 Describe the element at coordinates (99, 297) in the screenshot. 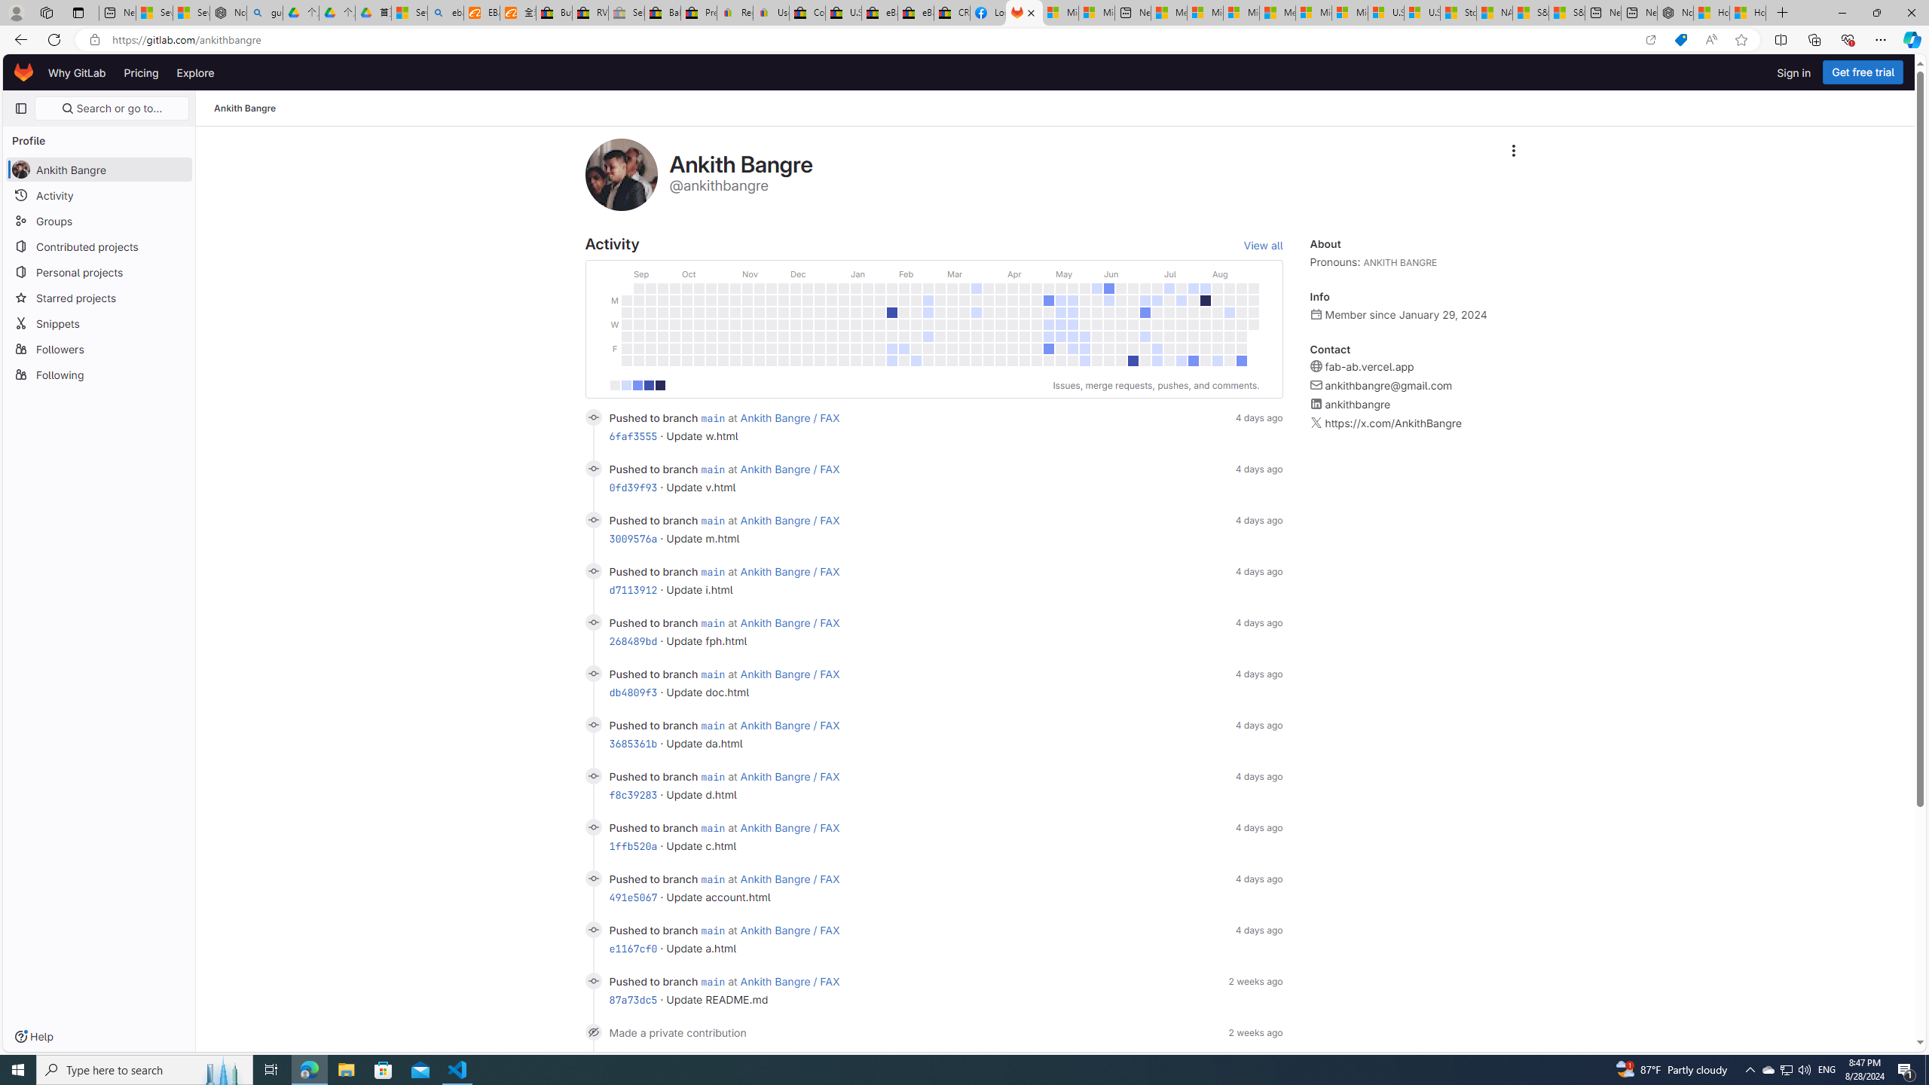

I see `Starred projects` at that location.